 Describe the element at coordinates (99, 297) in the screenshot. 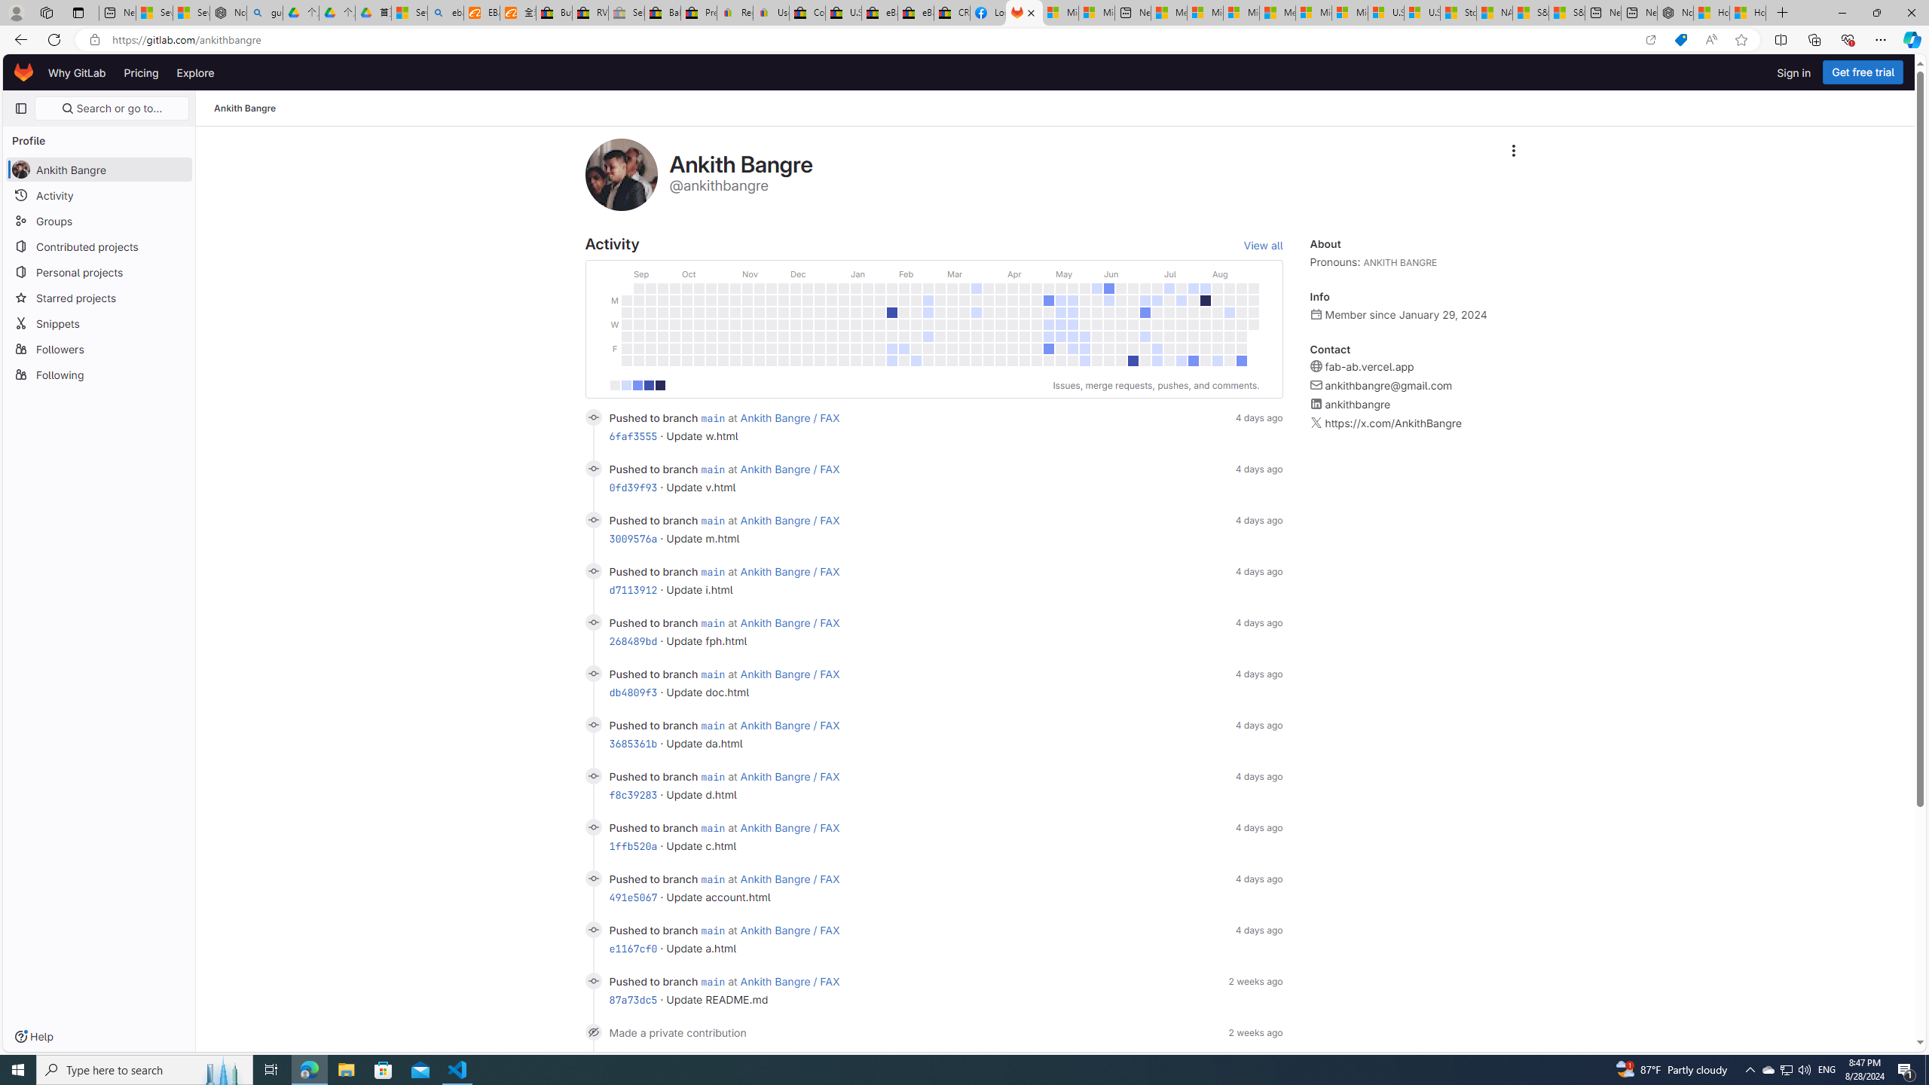

I see `Starred projects` at that location.